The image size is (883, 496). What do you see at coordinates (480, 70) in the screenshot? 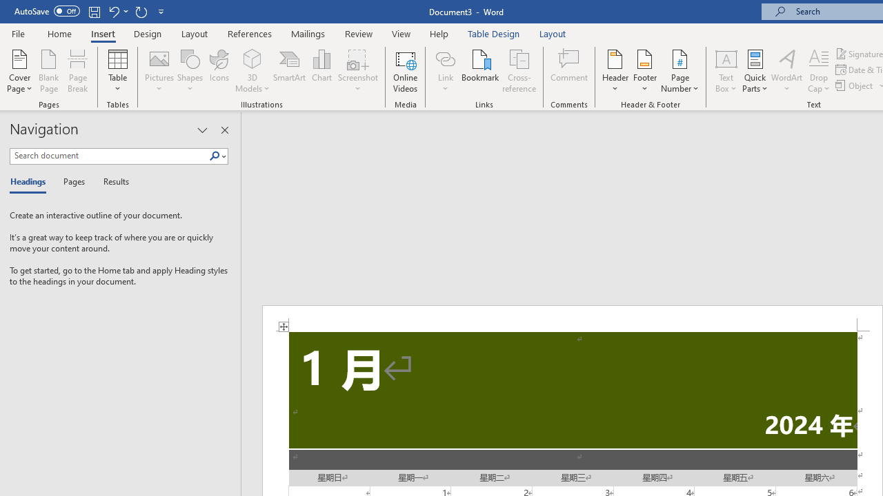
I see `Bookmark...` at bounding box center [480, 70].